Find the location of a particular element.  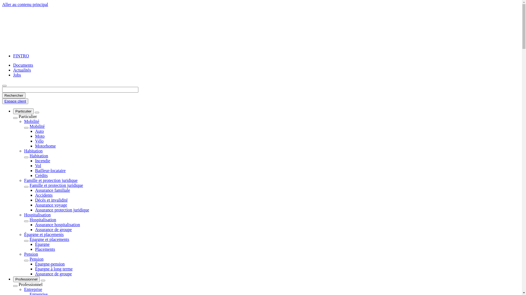

Vol is located at coordinates (38, 166).